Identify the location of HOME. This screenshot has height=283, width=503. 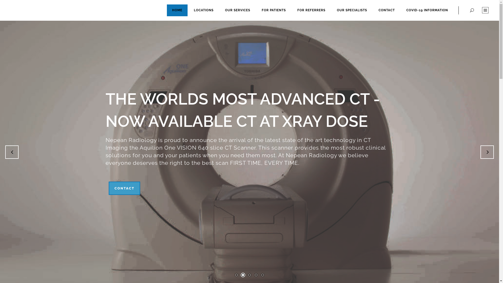
(177, 10).